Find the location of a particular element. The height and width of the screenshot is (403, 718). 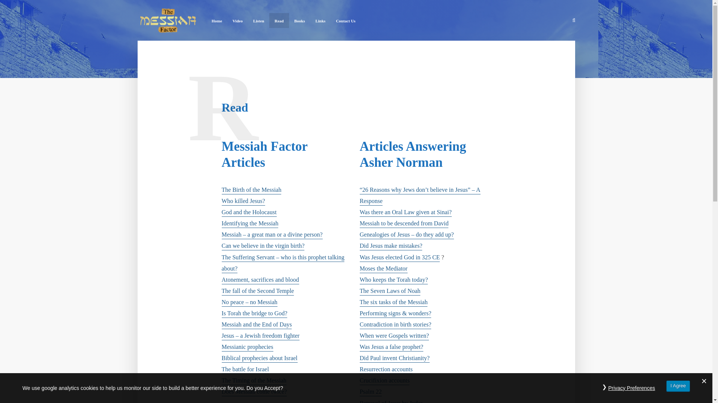

Home is located at coordinates (217, 20).